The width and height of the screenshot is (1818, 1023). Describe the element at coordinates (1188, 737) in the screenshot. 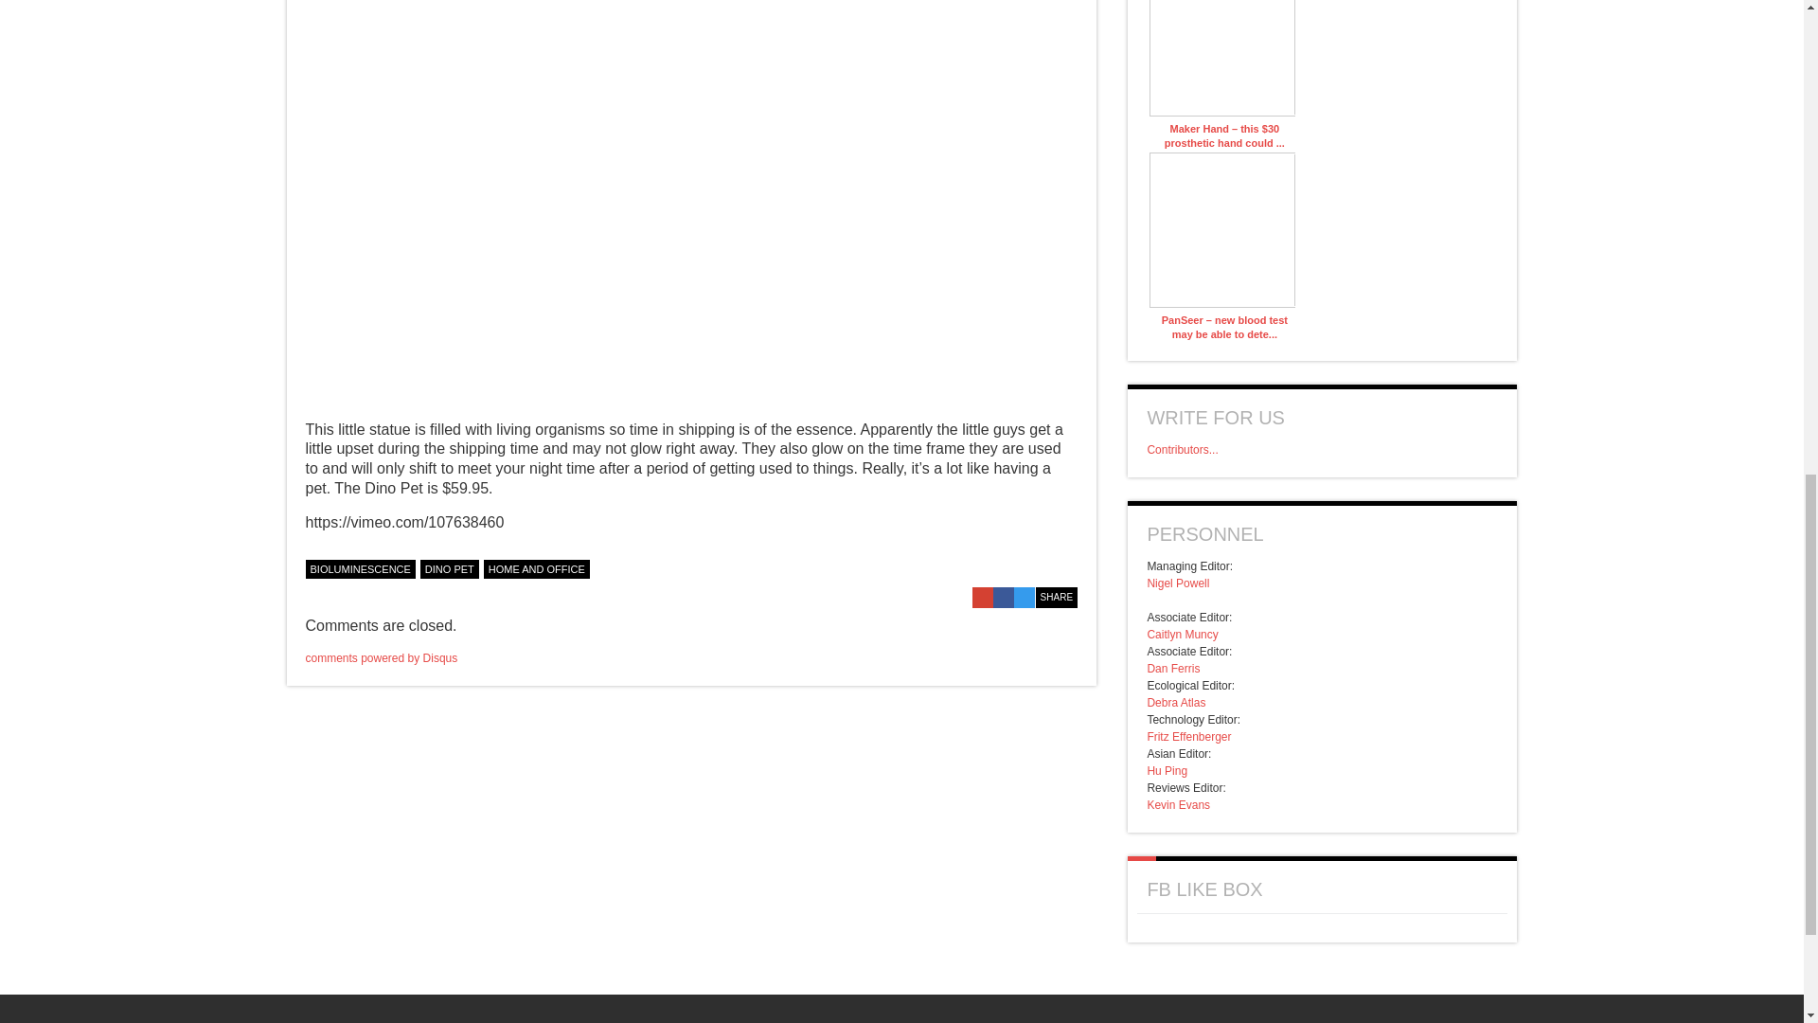

I see `Fritz Effenberger` at that location.